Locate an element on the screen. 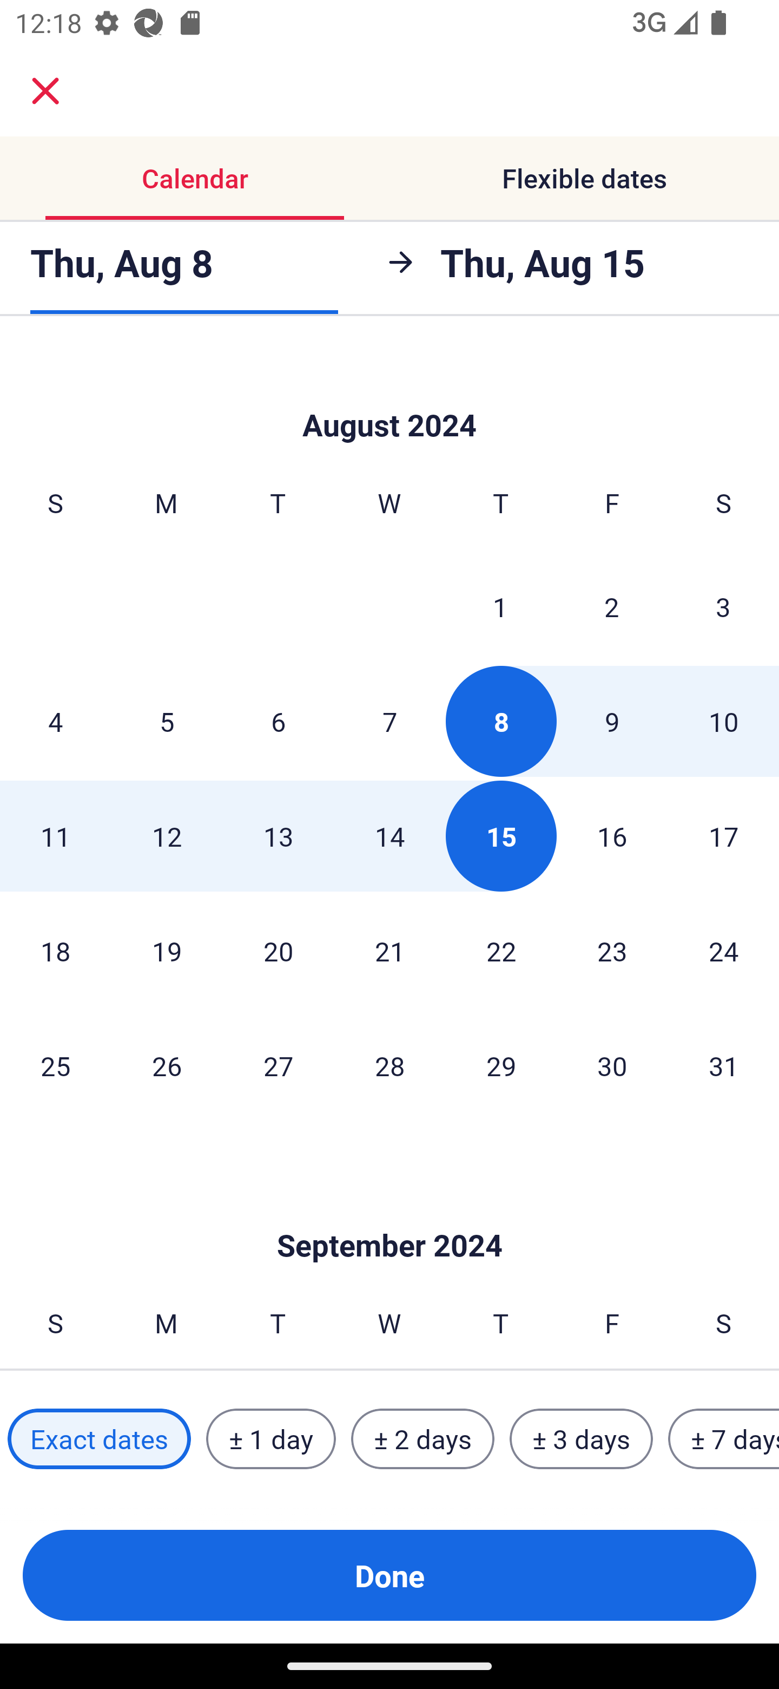 The image size is (779, 1689). ± 2 days is located at coordinates (423, 1439).